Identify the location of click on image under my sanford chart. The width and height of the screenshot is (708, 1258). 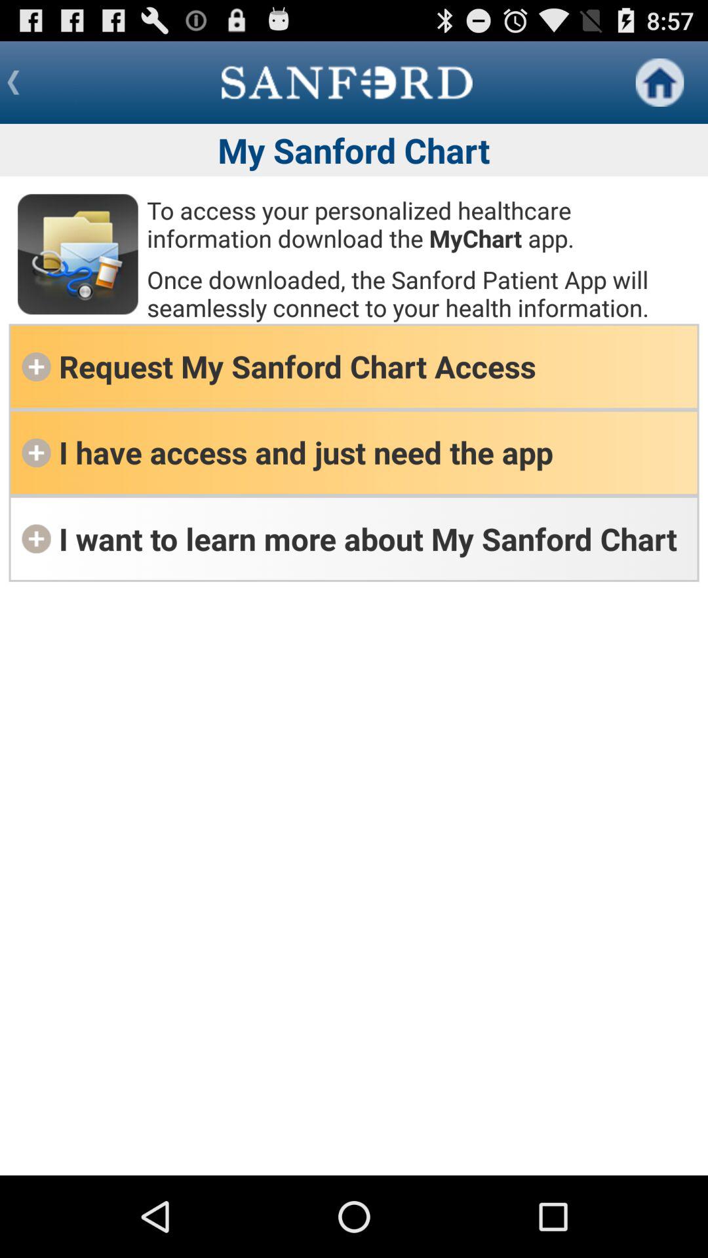
(77, 254).